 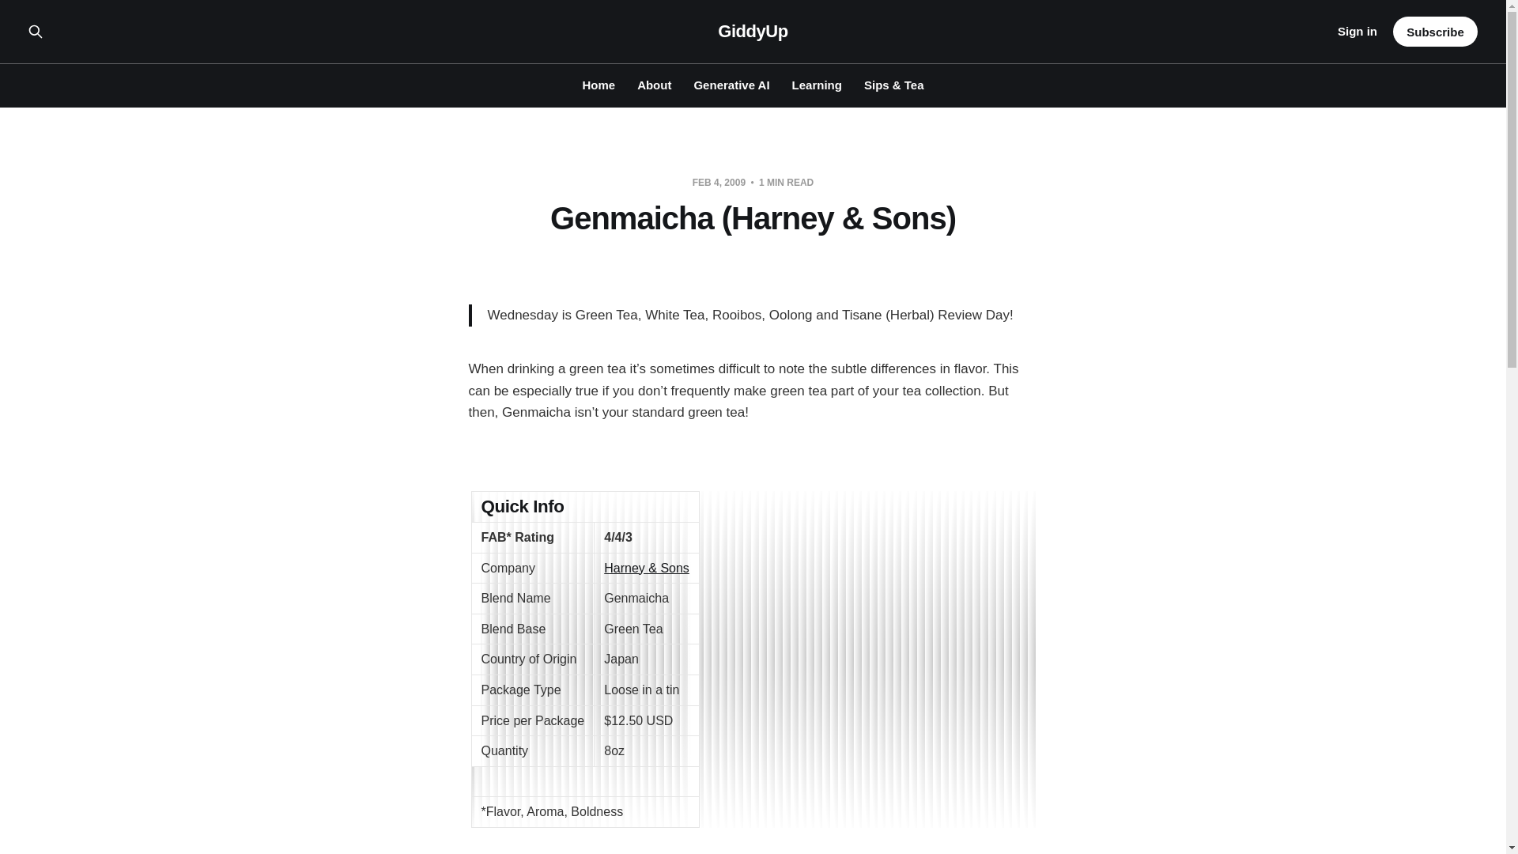 What do you see at coordinates (731, 85) in the screenshot?
I see `Generative AI` at bounding box center [731, 85].